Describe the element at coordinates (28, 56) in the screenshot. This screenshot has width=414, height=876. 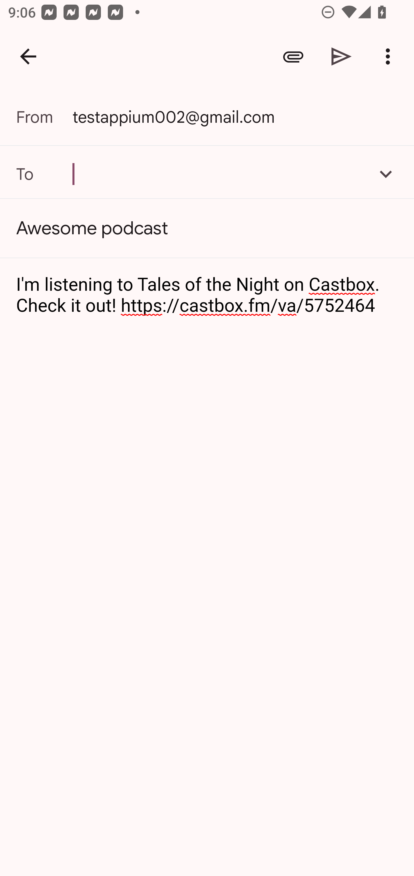
I see `Navigate up` at that location.